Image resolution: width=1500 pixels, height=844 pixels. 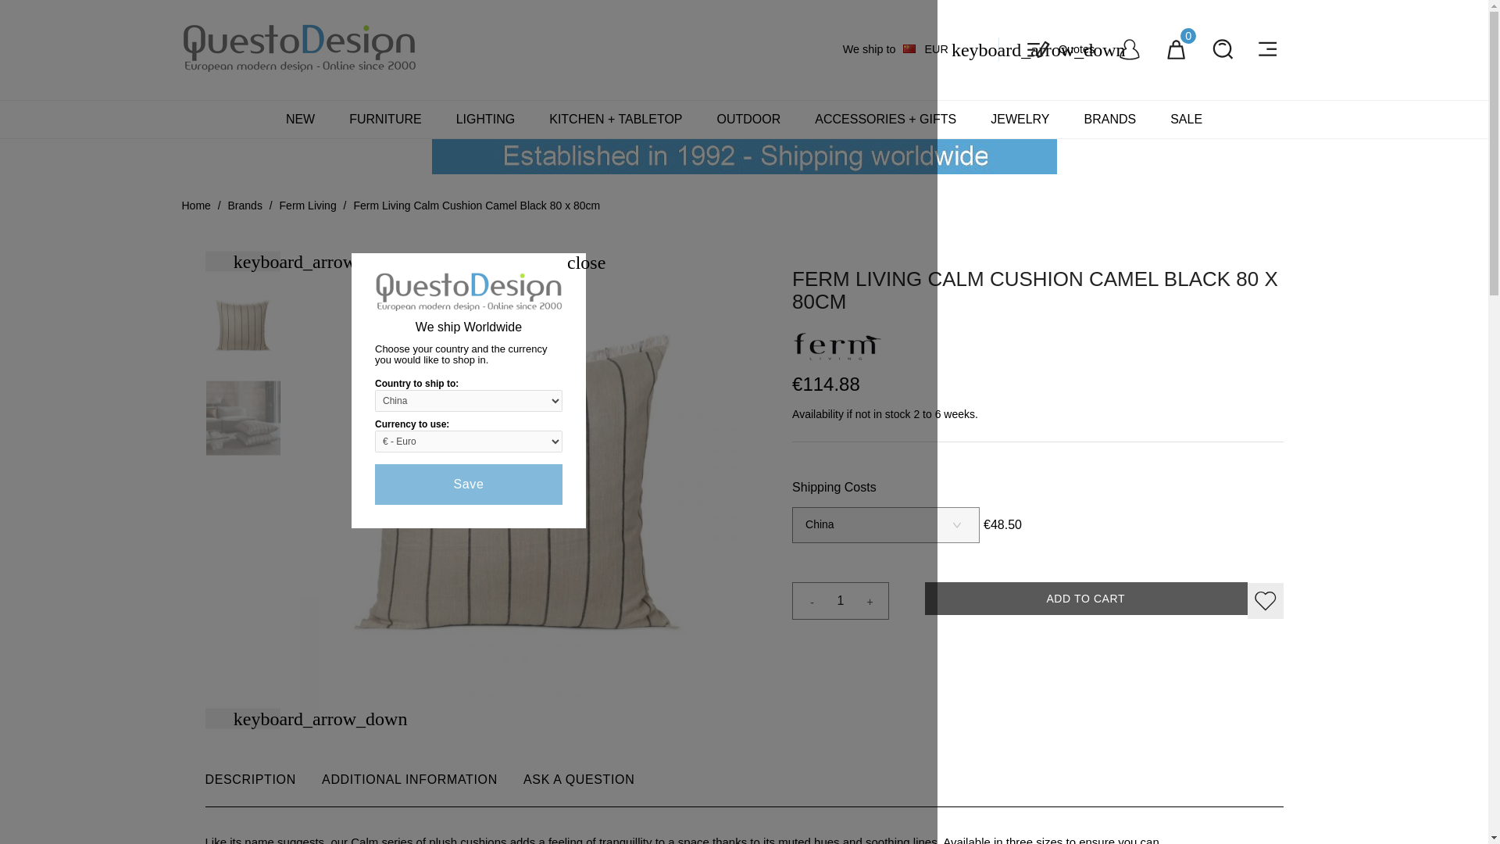 I want to click on NEW, so click(x=300, y=119).